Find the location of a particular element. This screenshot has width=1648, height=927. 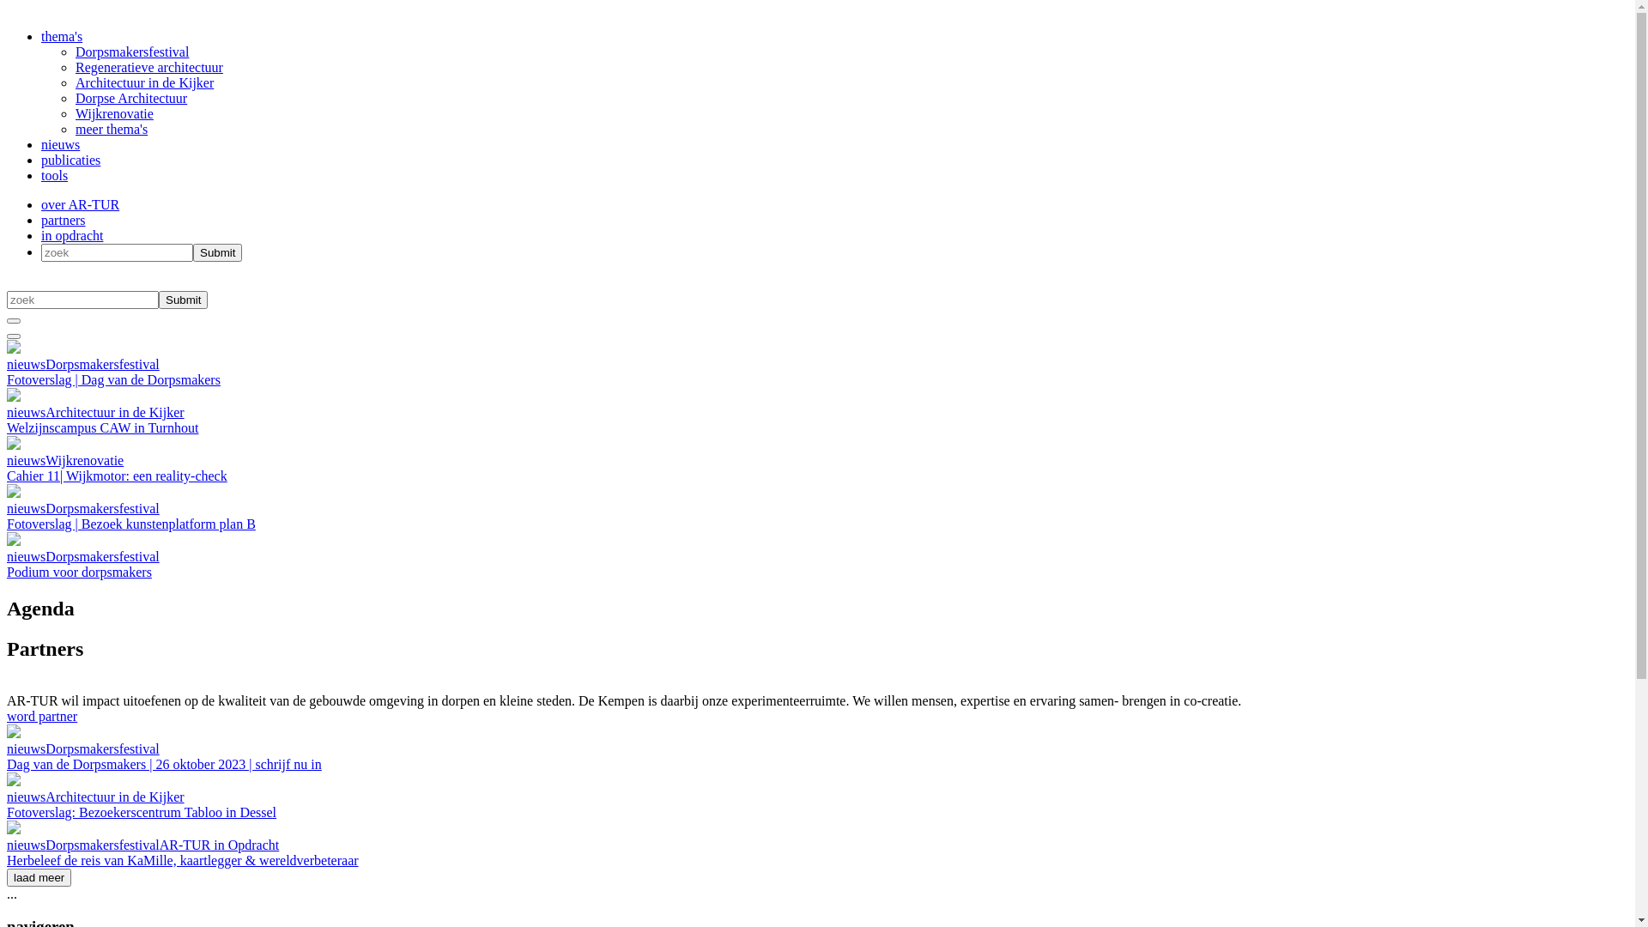

nieuws is located at coordinates (26, 845).